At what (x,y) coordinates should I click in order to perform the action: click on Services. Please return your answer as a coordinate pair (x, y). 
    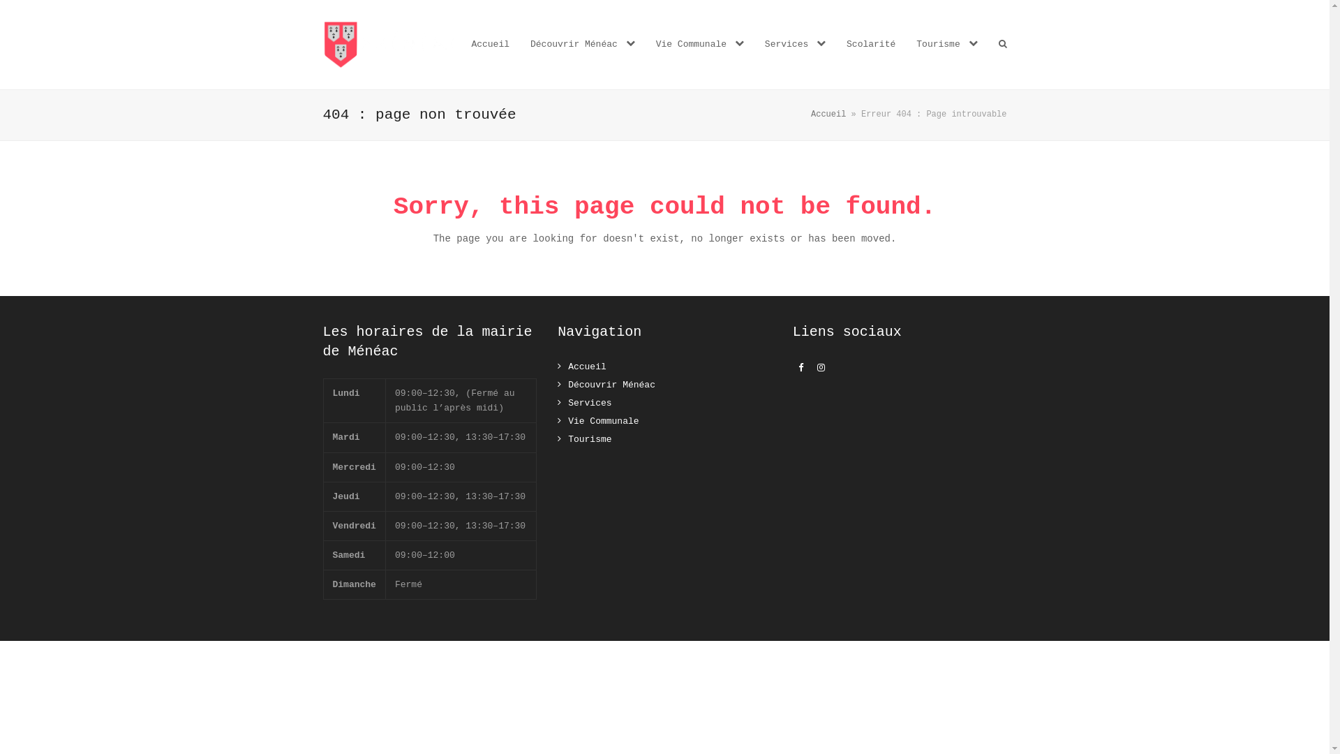
    Looking at the image, I should click on (585, 404).